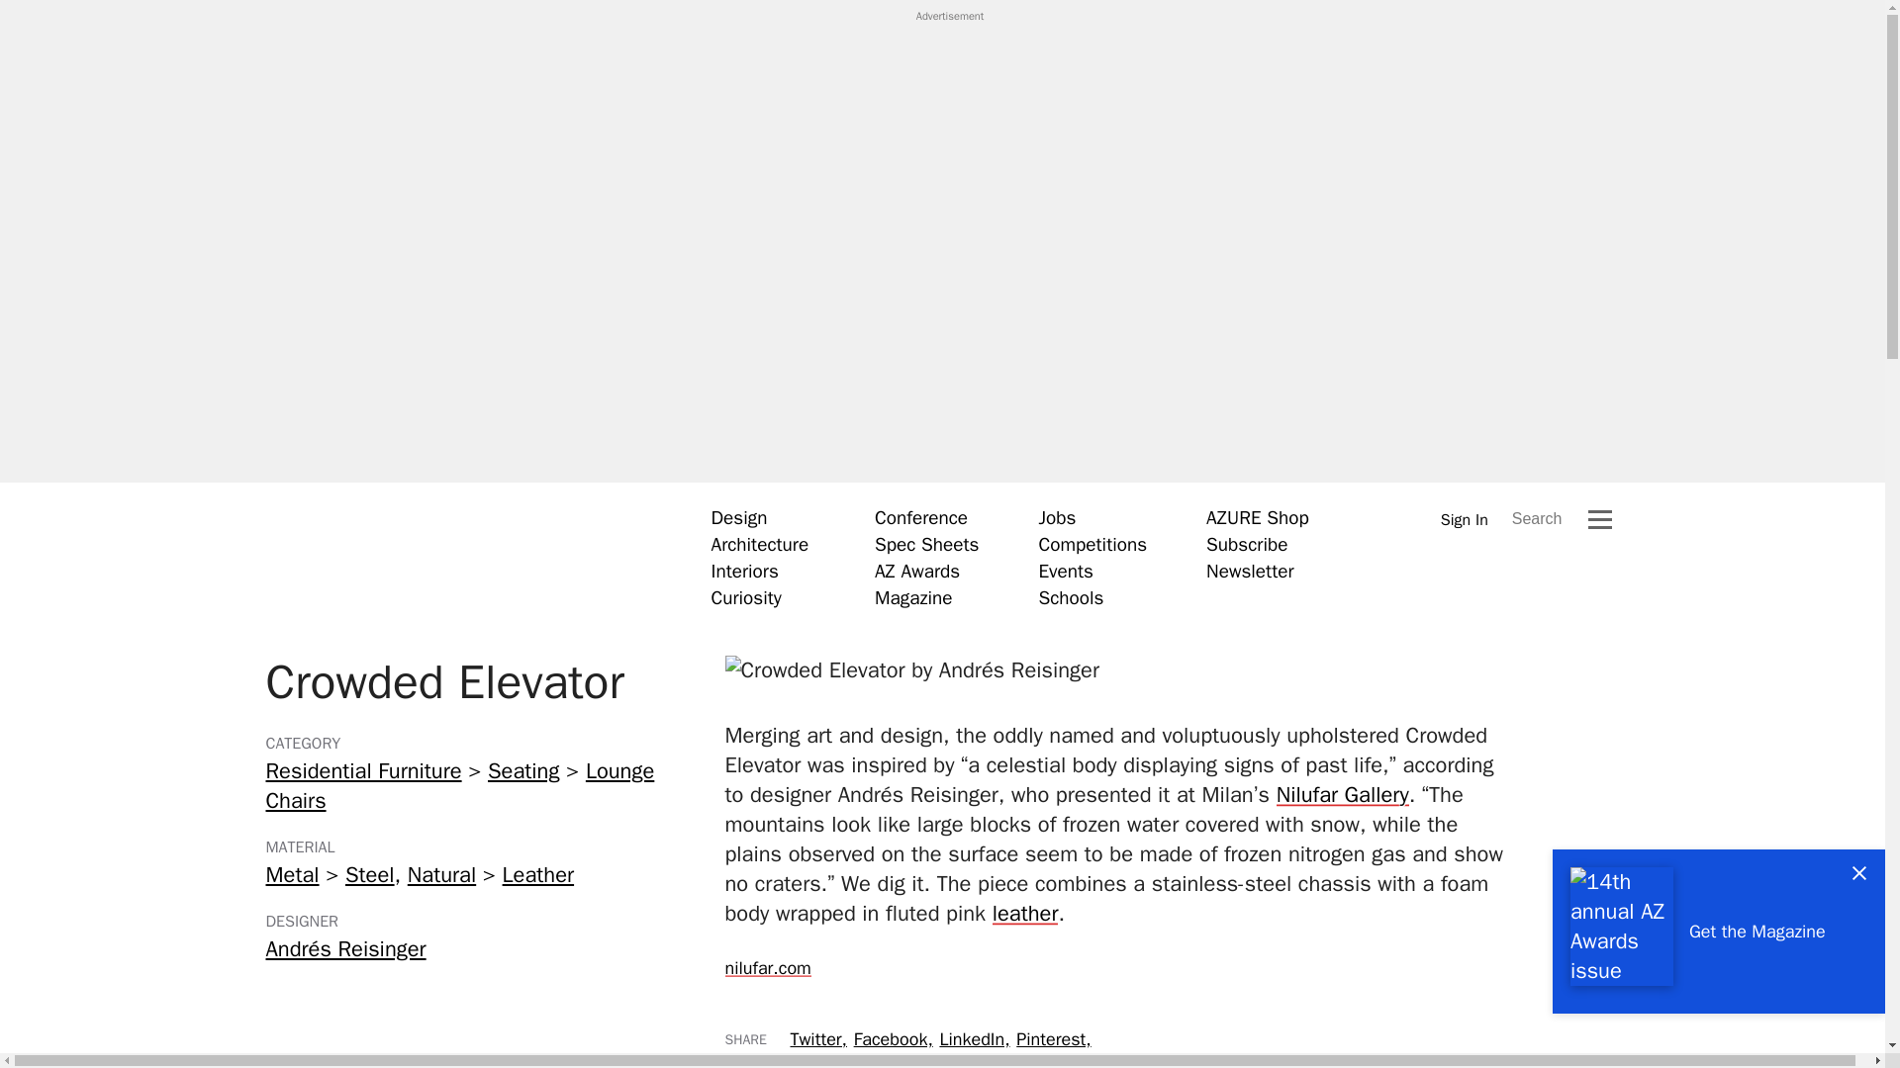  What do you see at coordinates (1071, 597) in the screenshot?
I see `Schools` at bounding box center [1071, 597].